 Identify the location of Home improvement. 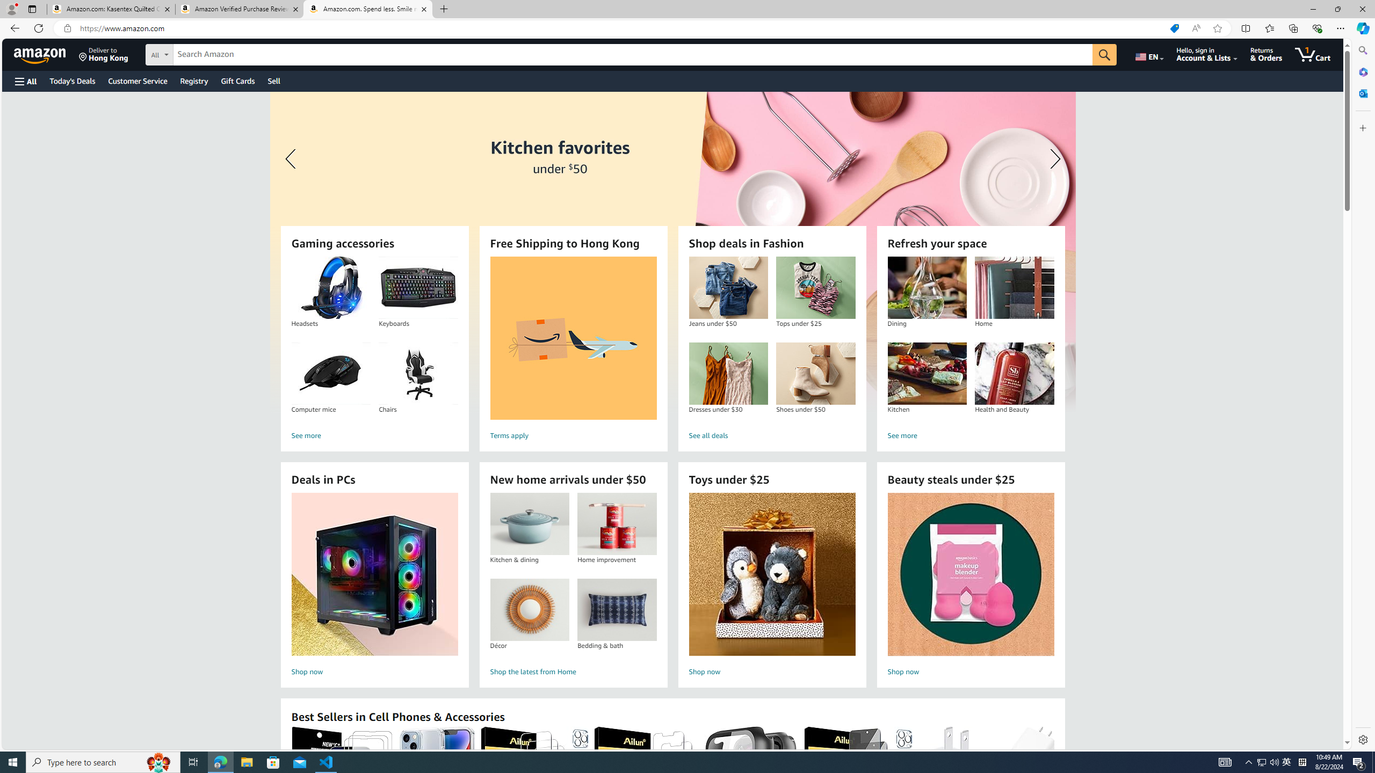
(617, 524).